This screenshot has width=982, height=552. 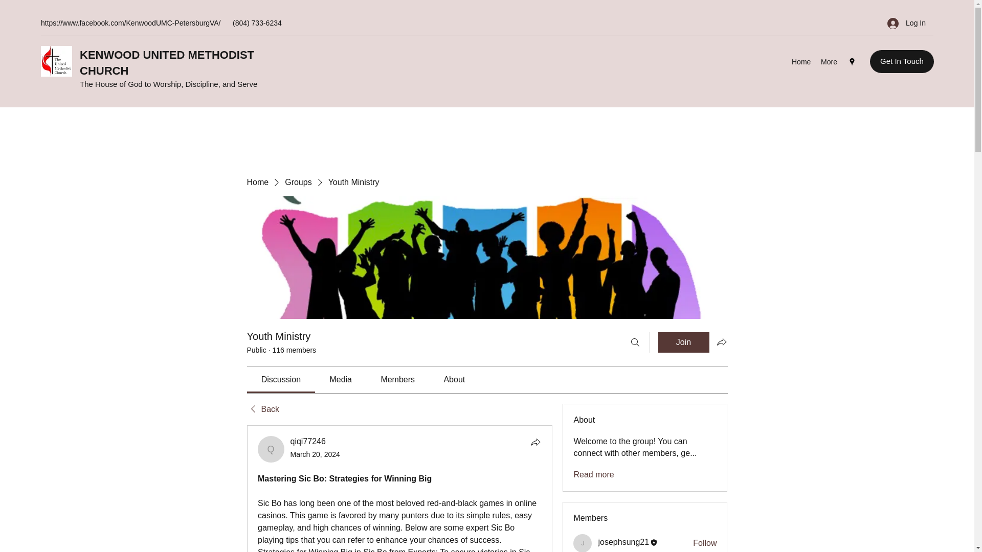 I want to click on Groups, so click(x=298, y=182).